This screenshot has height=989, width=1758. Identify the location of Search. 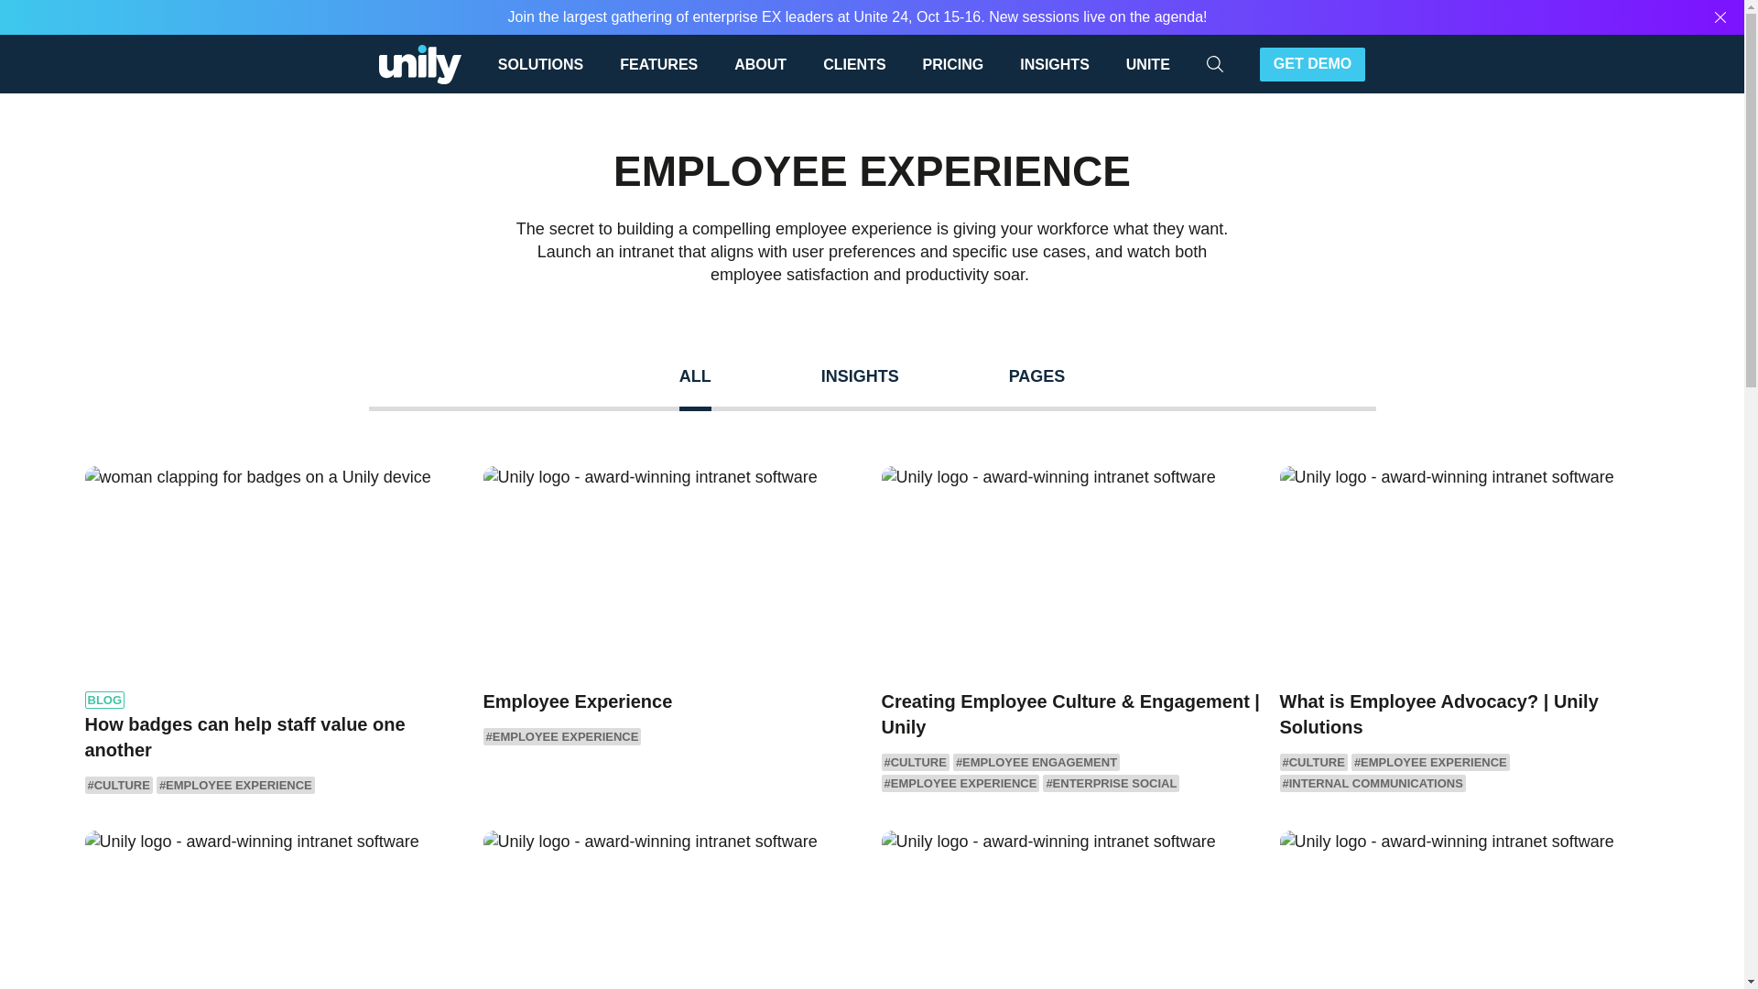
(1275, 63).